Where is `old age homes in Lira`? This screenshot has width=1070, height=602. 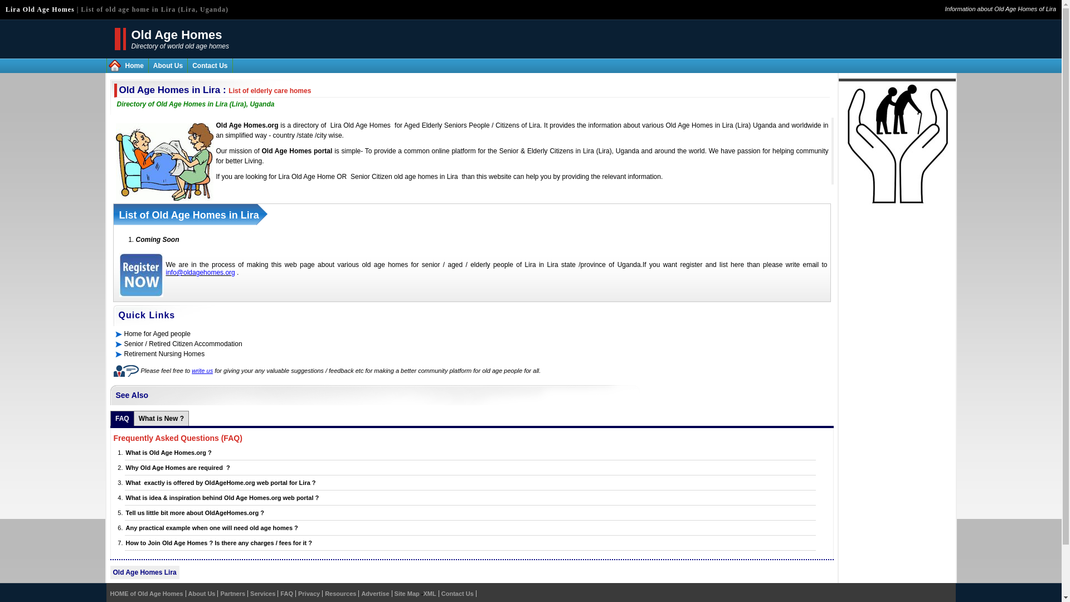
old age homes in Lira is located at coordinates (426, 176).